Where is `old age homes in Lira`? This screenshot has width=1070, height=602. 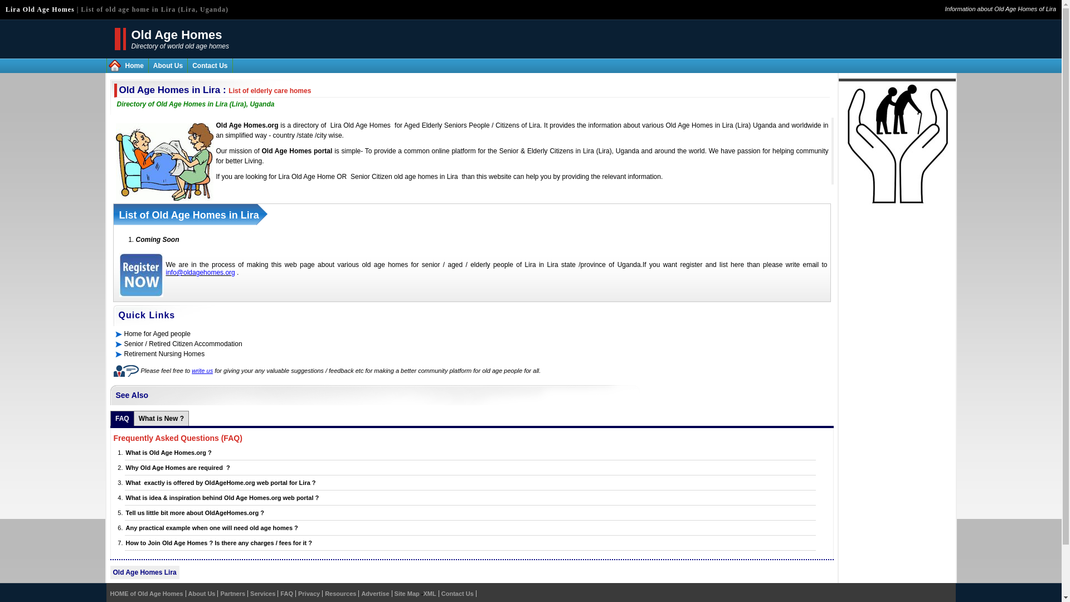
old age homes in Lira is located at coordinates (426, 176).